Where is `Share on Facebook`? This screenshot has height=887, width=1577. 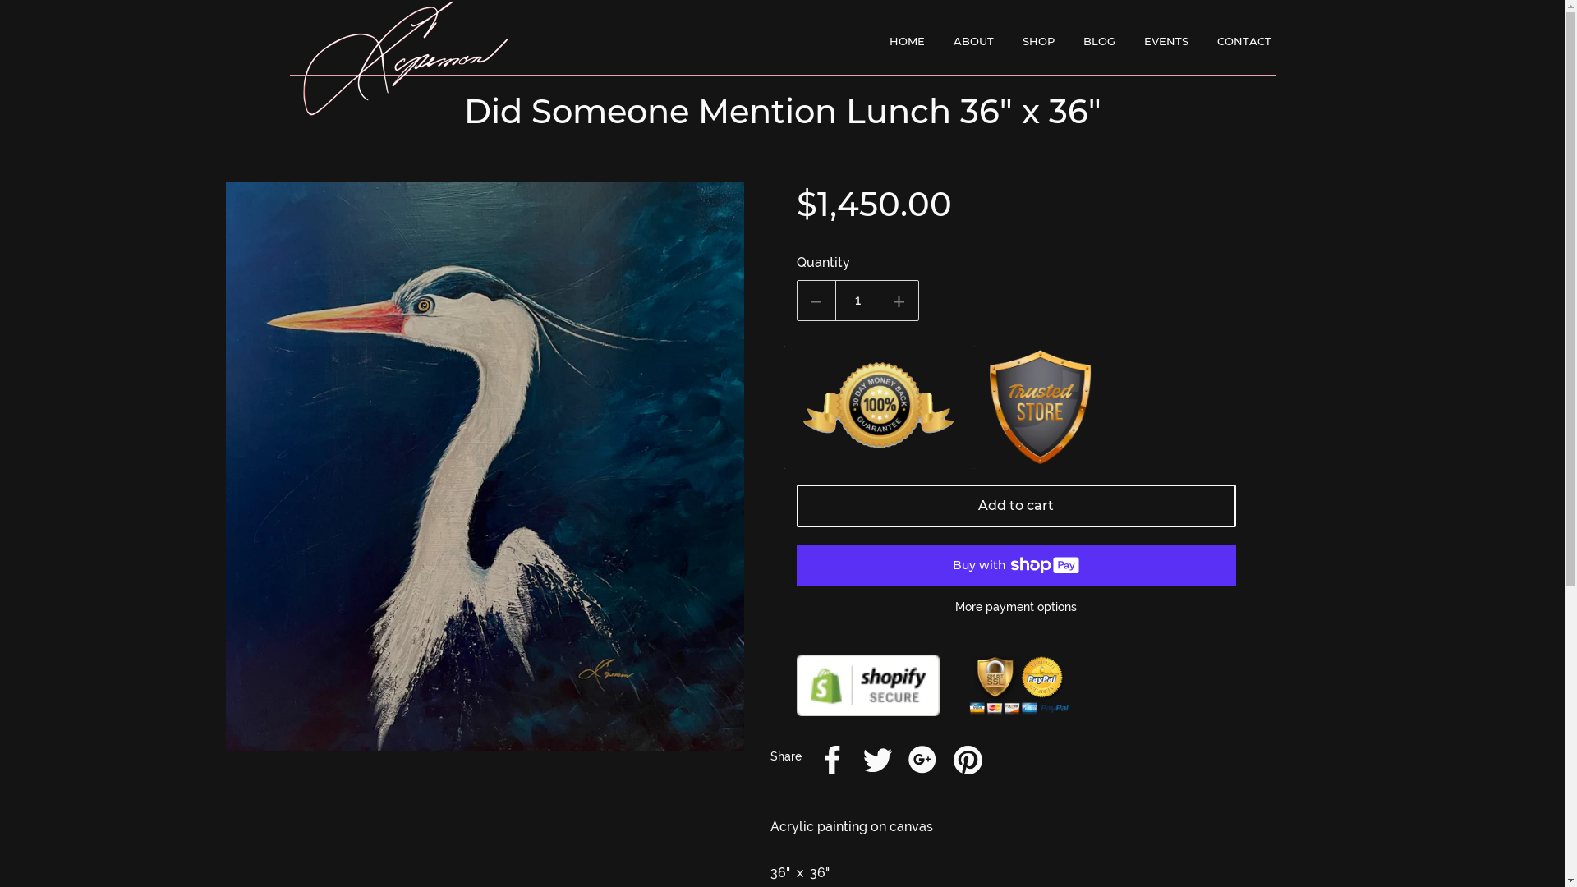
Share on Facebook is located at coordinates (833, 762).